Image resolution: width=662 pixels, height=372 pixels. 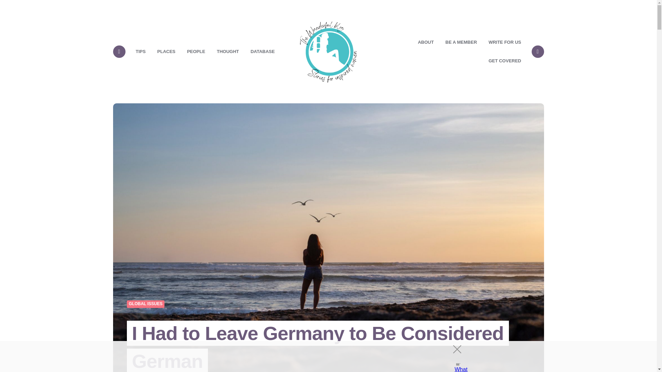 What do you see at coordinates (141, 52) in the screenshot?
I see `TIPS` at bounding box center [141, 52].